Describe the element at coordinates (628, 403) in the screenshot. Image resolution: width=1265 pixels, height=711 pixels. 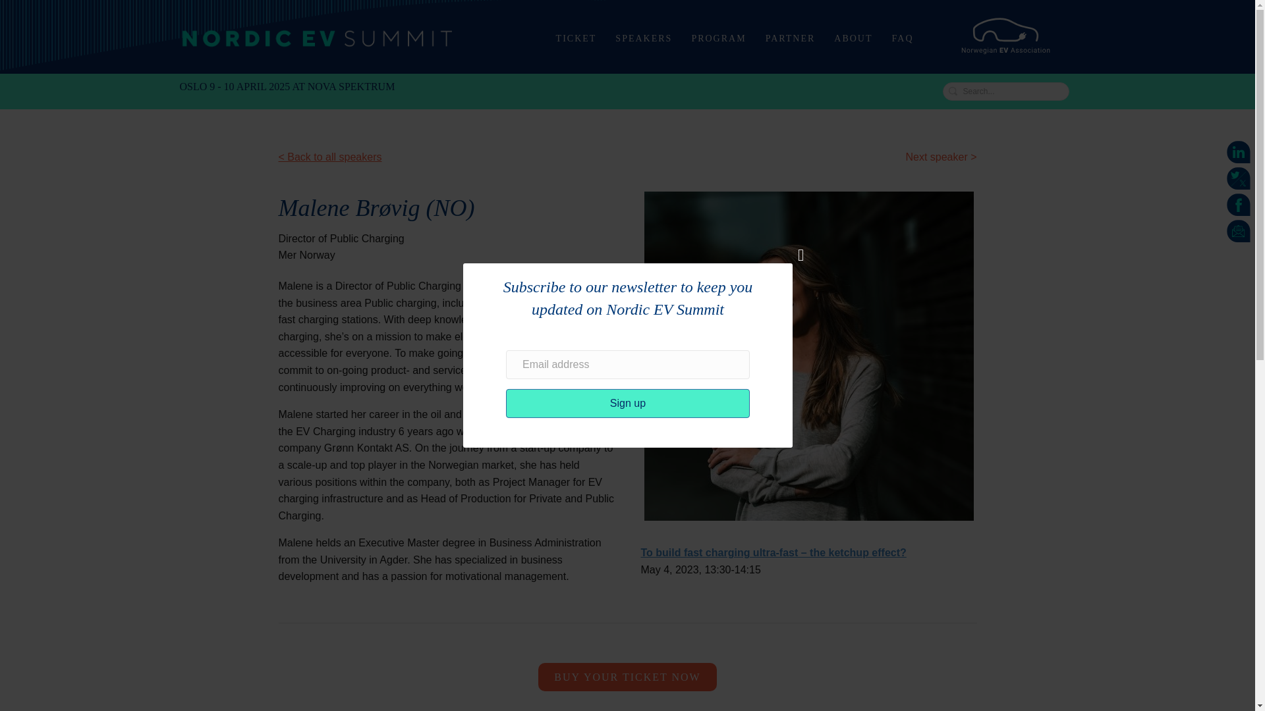
I see `Sign up` at that location.